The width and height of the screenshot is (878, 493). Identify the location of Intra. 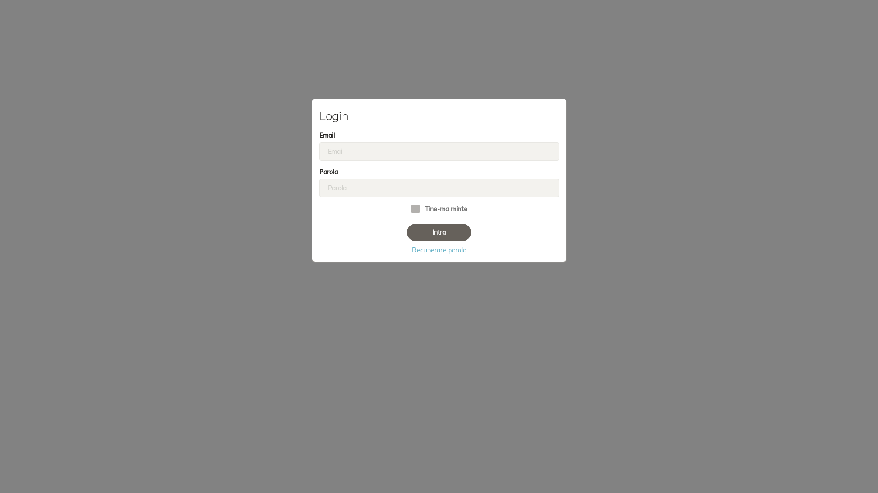
(439, 232).